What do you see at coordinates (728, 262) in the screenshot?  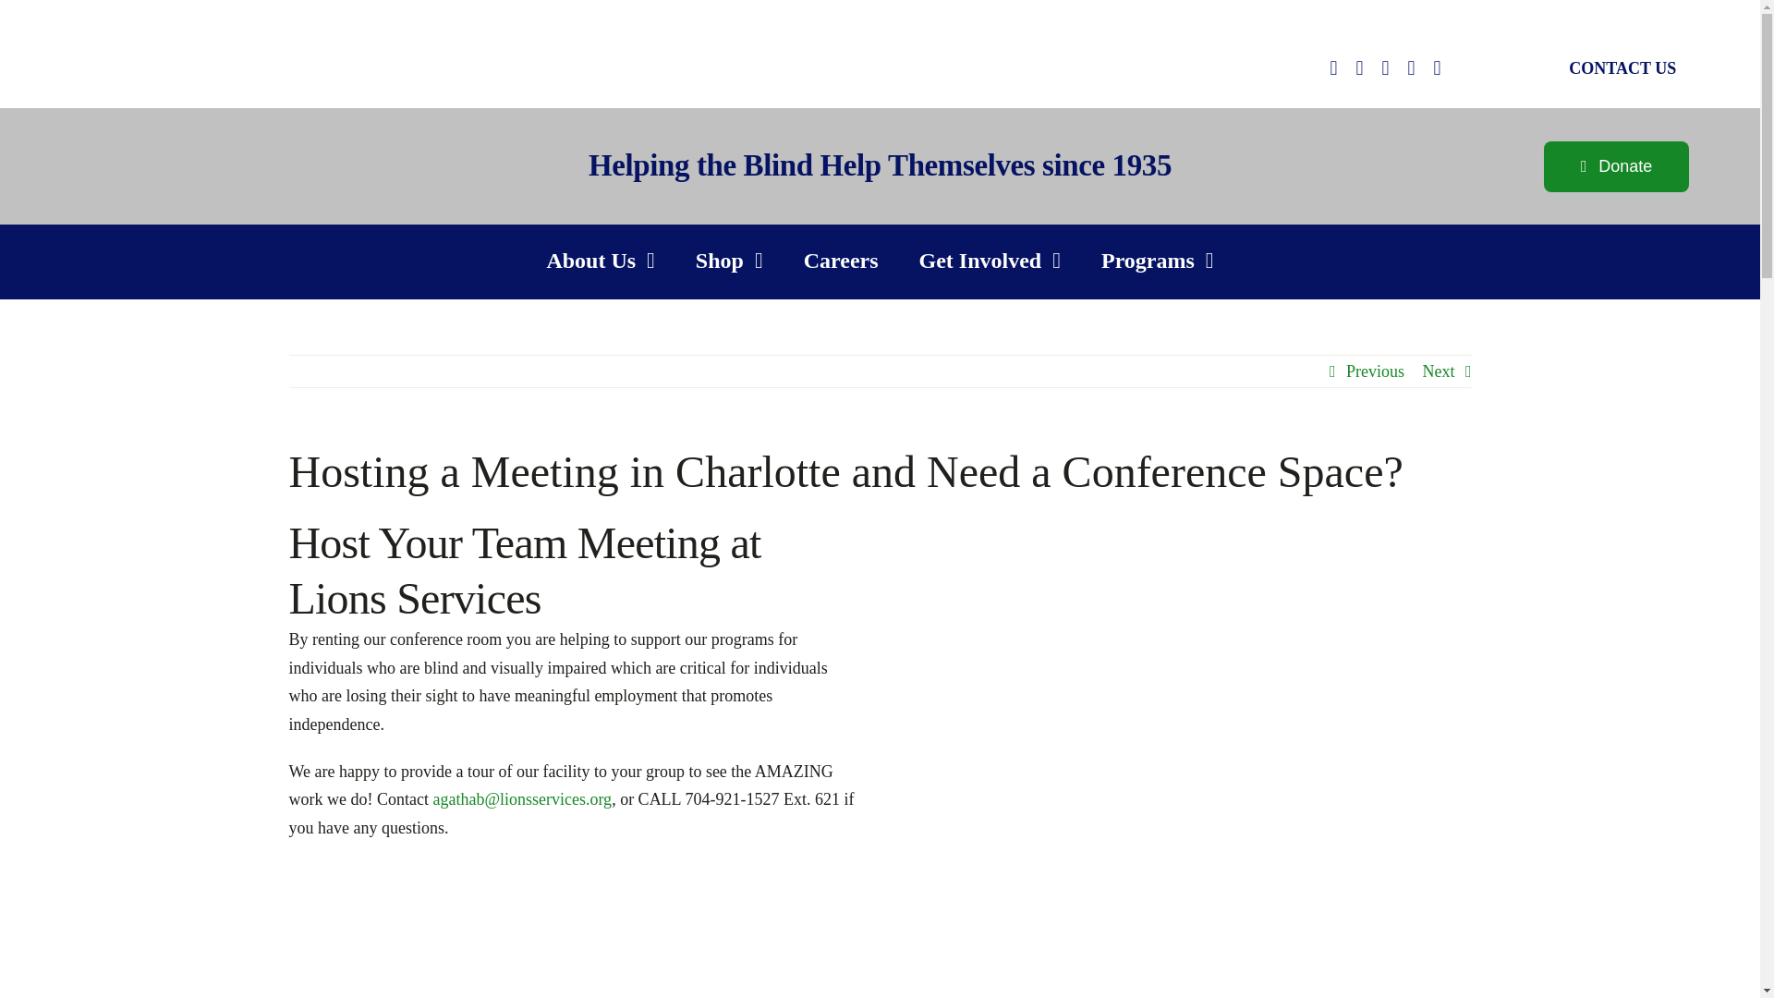 I see `Shop` at bounding box center [728, 262].